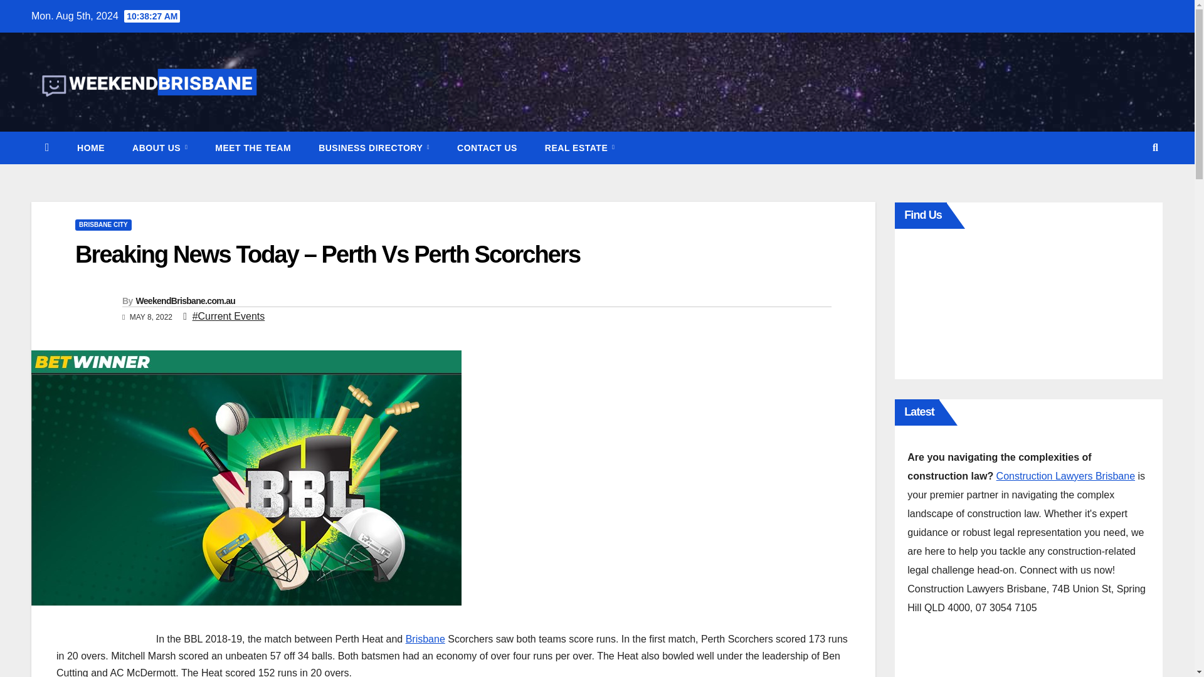  What do you see at coordinates (252, 148) in the screenshot?
I see `MEET THE TEAM` at bounding box center [252, 148].